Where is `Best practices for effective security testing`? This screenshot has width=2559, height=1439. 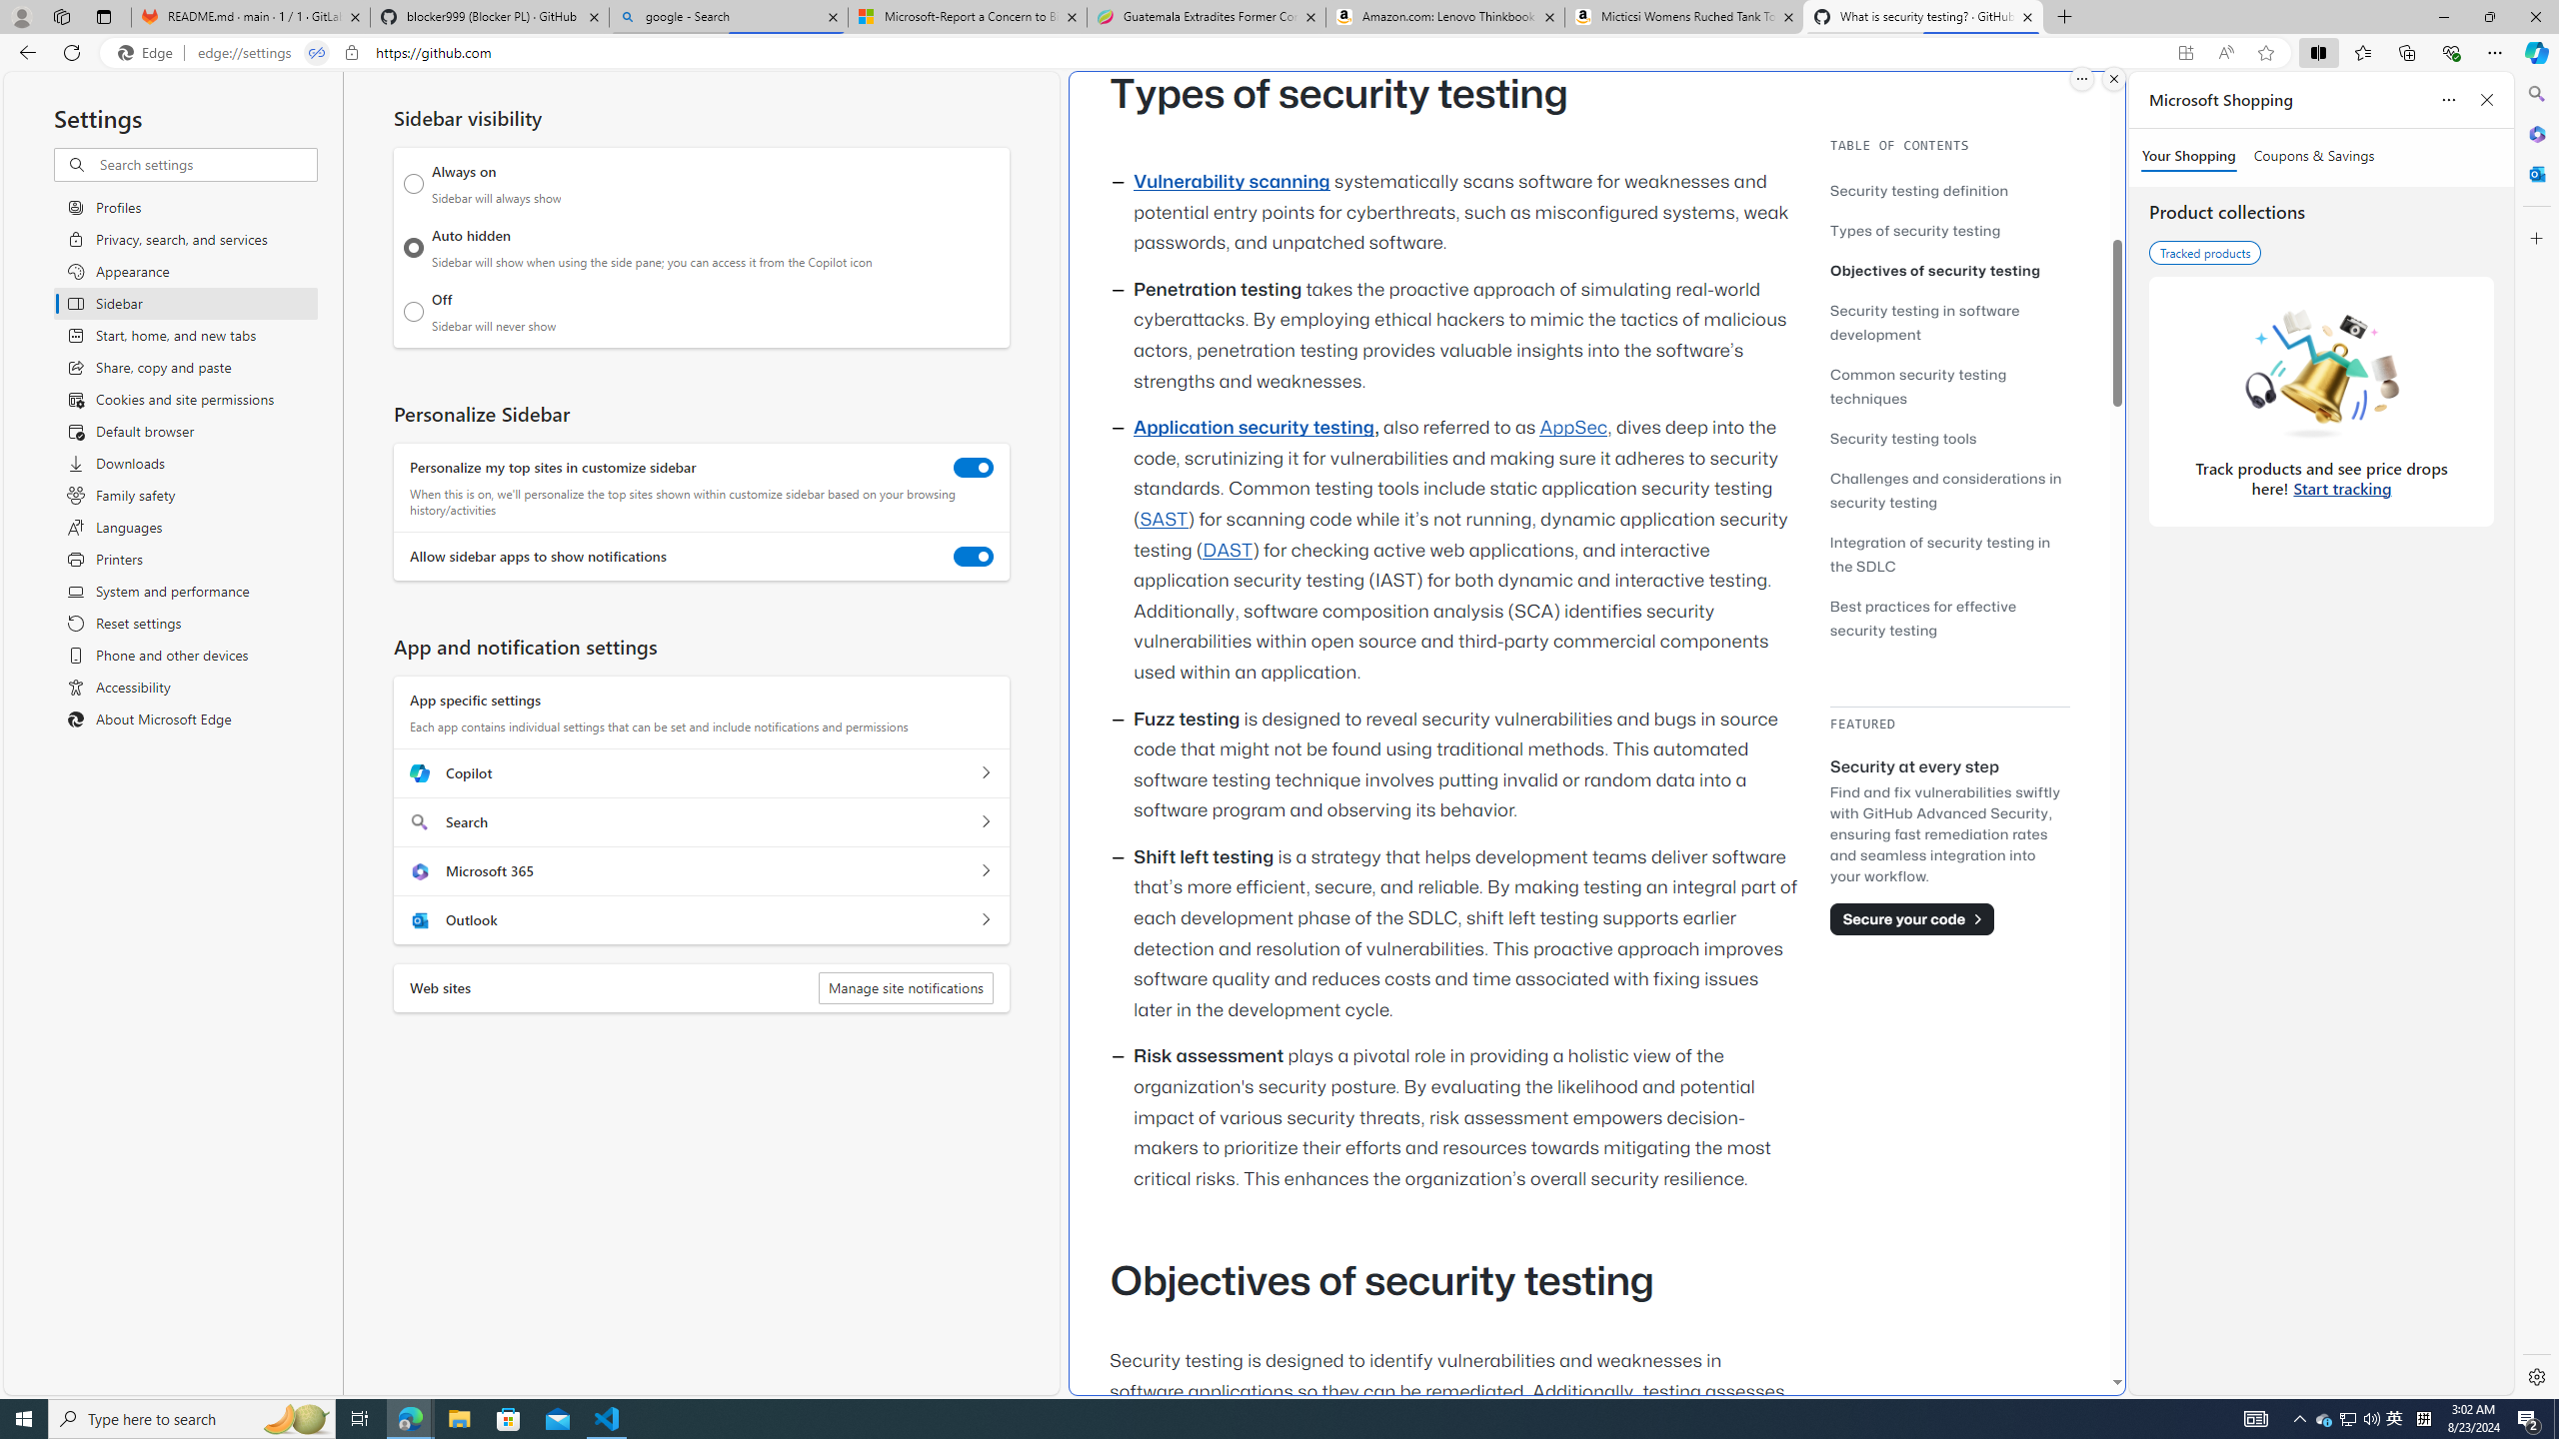 Best practices for effective security testing is located at coordinates (1923, 618).